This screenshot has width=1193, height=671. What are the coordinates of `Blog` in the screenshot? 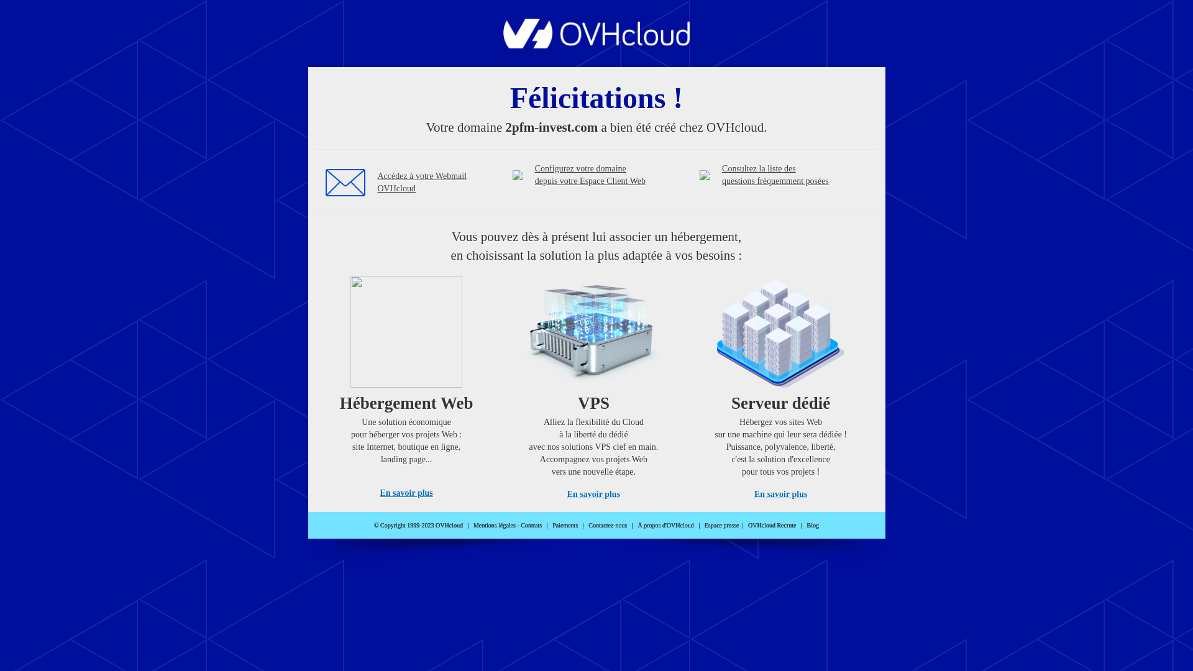 It's located at (813, 526).